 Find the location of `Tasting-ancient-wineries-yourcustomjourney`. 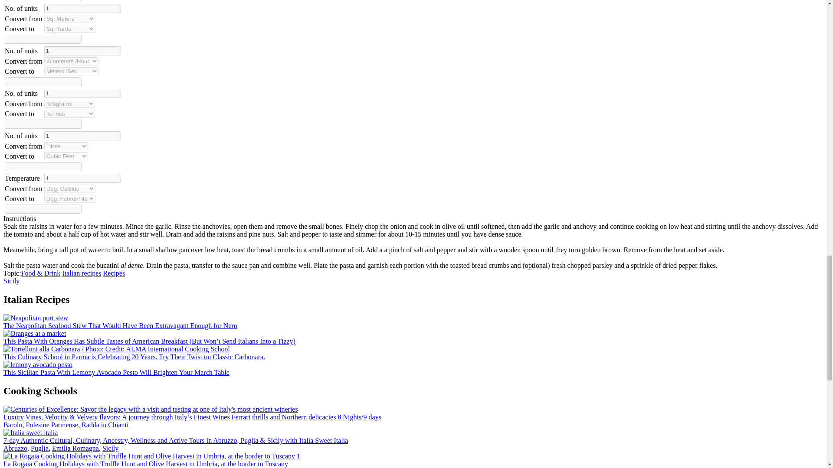

Tasting-ancient-wineries-yourcustomjourney is located at coordinates (151, 409).